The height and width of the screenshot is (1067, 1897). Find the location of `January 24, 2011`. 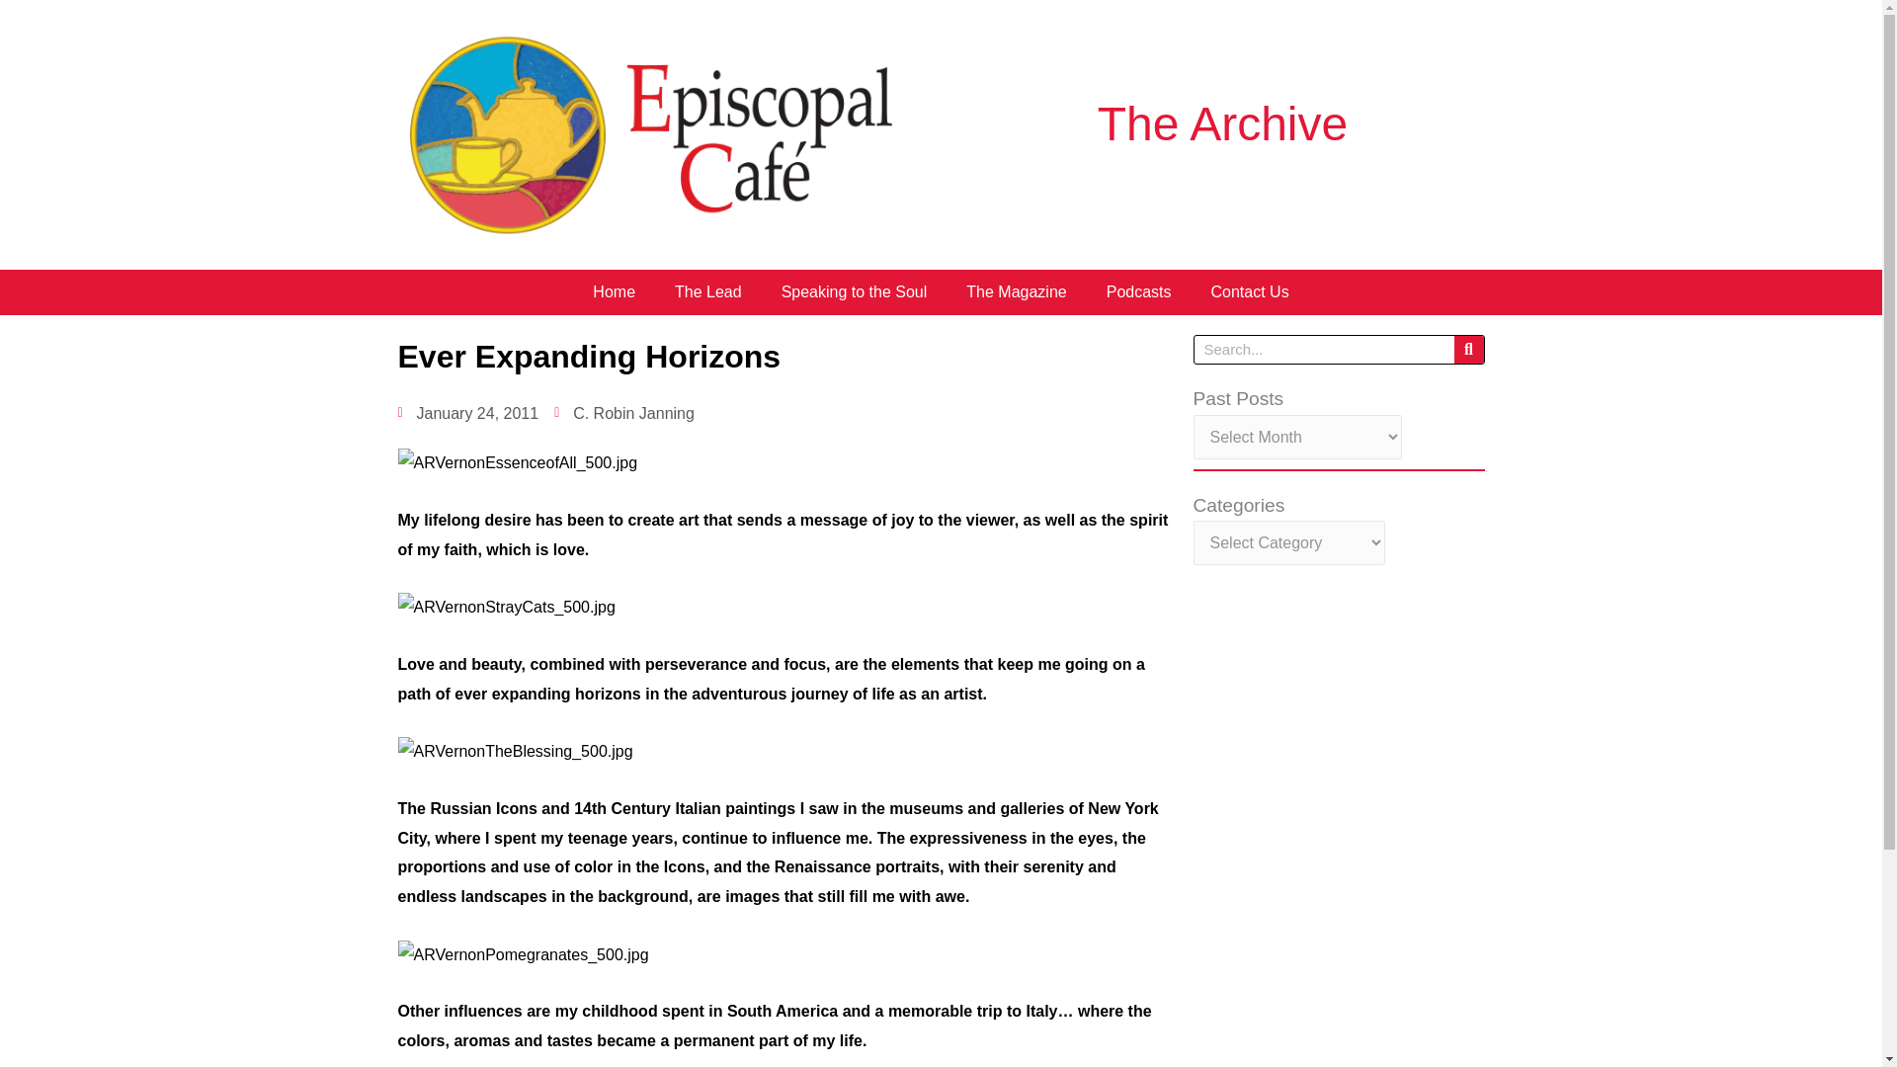

January 24, 2011 is located at coordinates (467, 413).